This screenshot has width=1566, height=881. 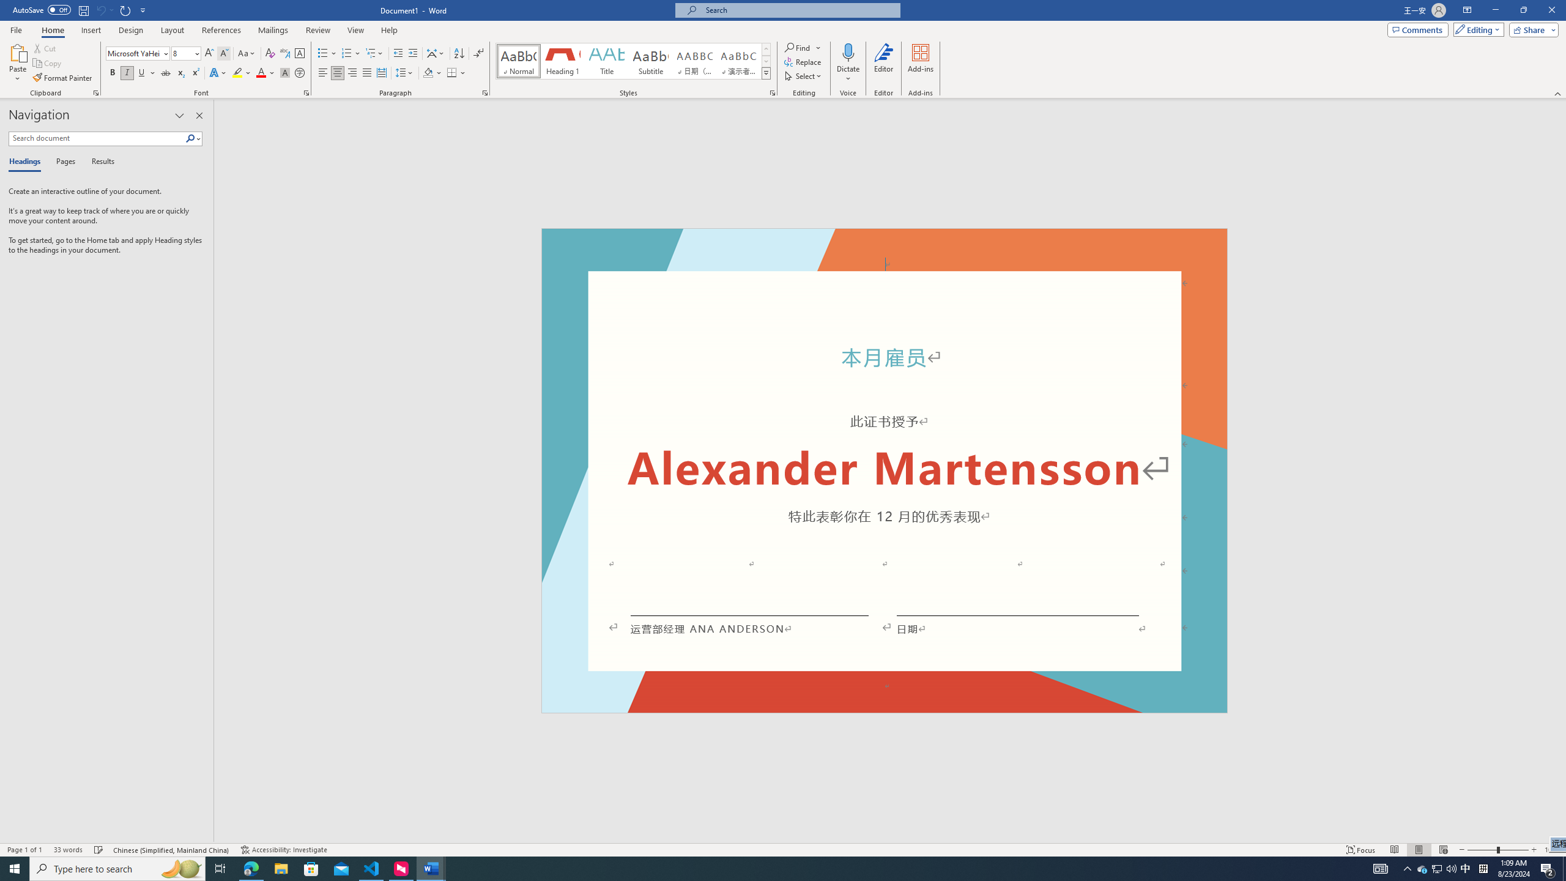 I want to click on Ribbon Display Options, so click(x=1467, y=10).